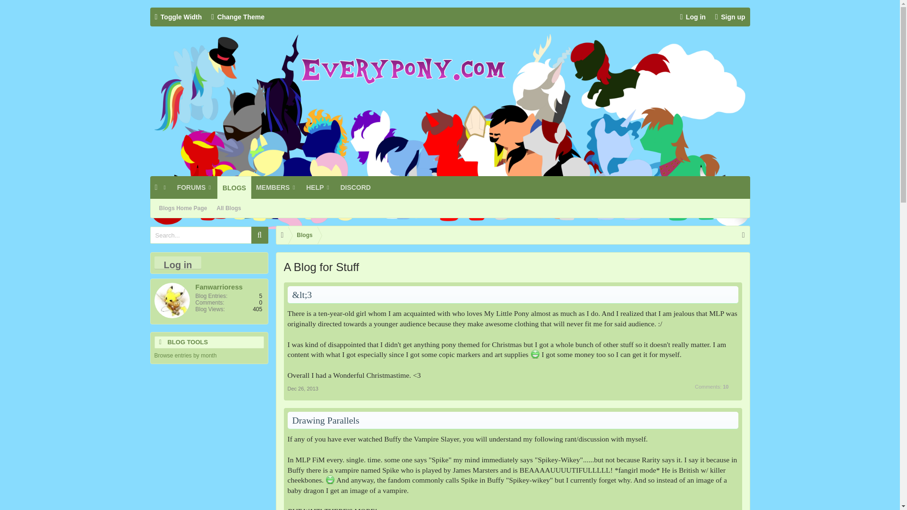 This screenshot has height=510, width=907. What do you see at coordinates (693, 17) in the screenshot?
I see `Log in` at bounding box center [693, 17].